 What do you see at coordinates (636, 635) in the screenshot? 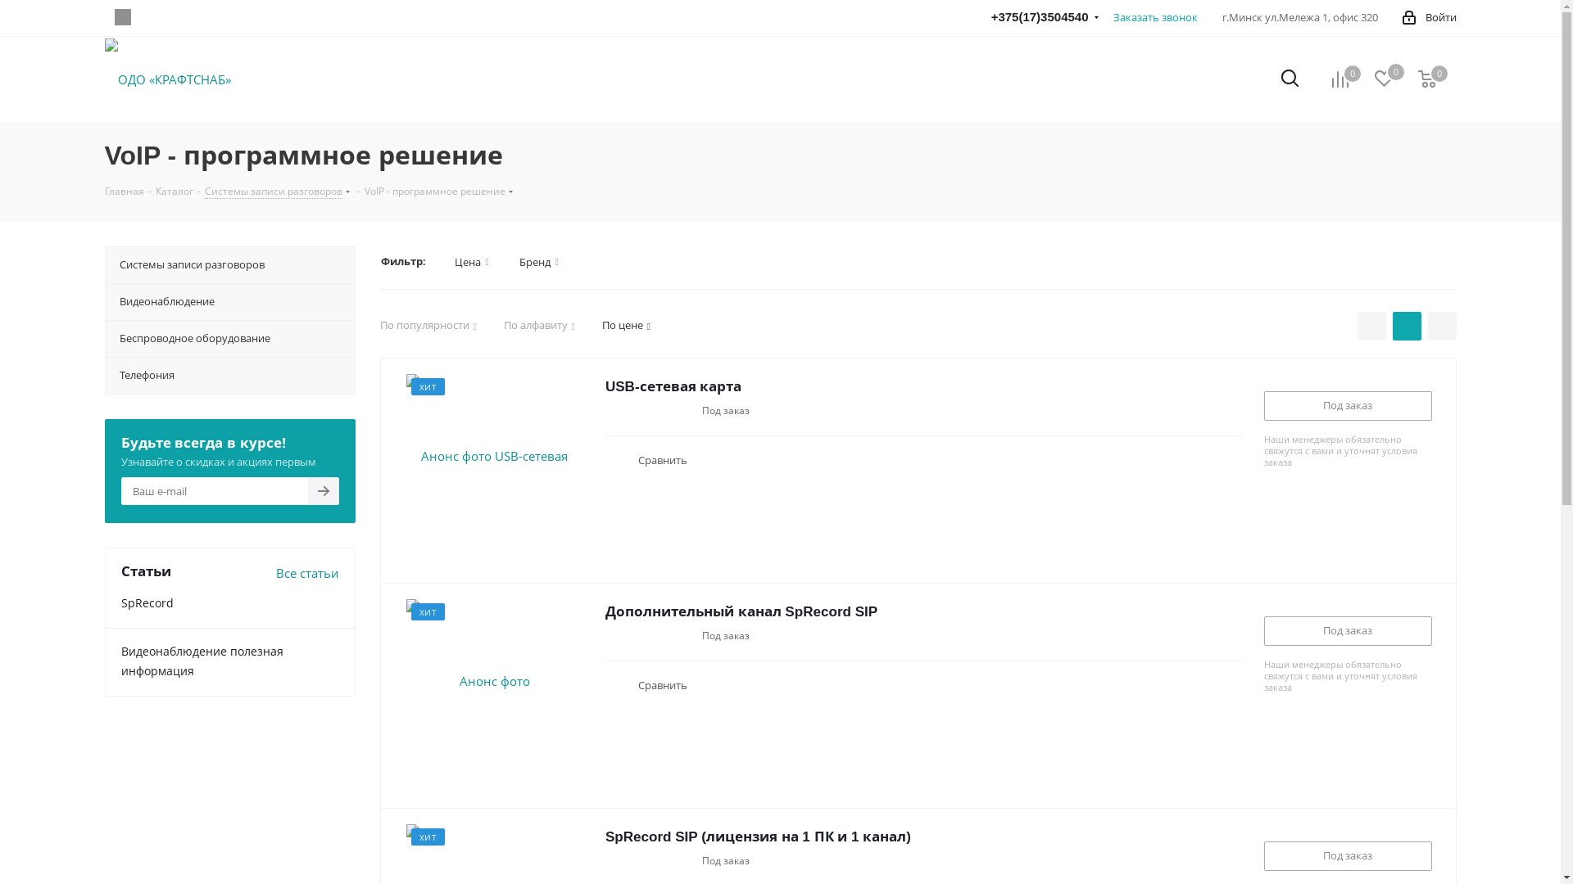
I see `3` at bounding box center [636, 635].